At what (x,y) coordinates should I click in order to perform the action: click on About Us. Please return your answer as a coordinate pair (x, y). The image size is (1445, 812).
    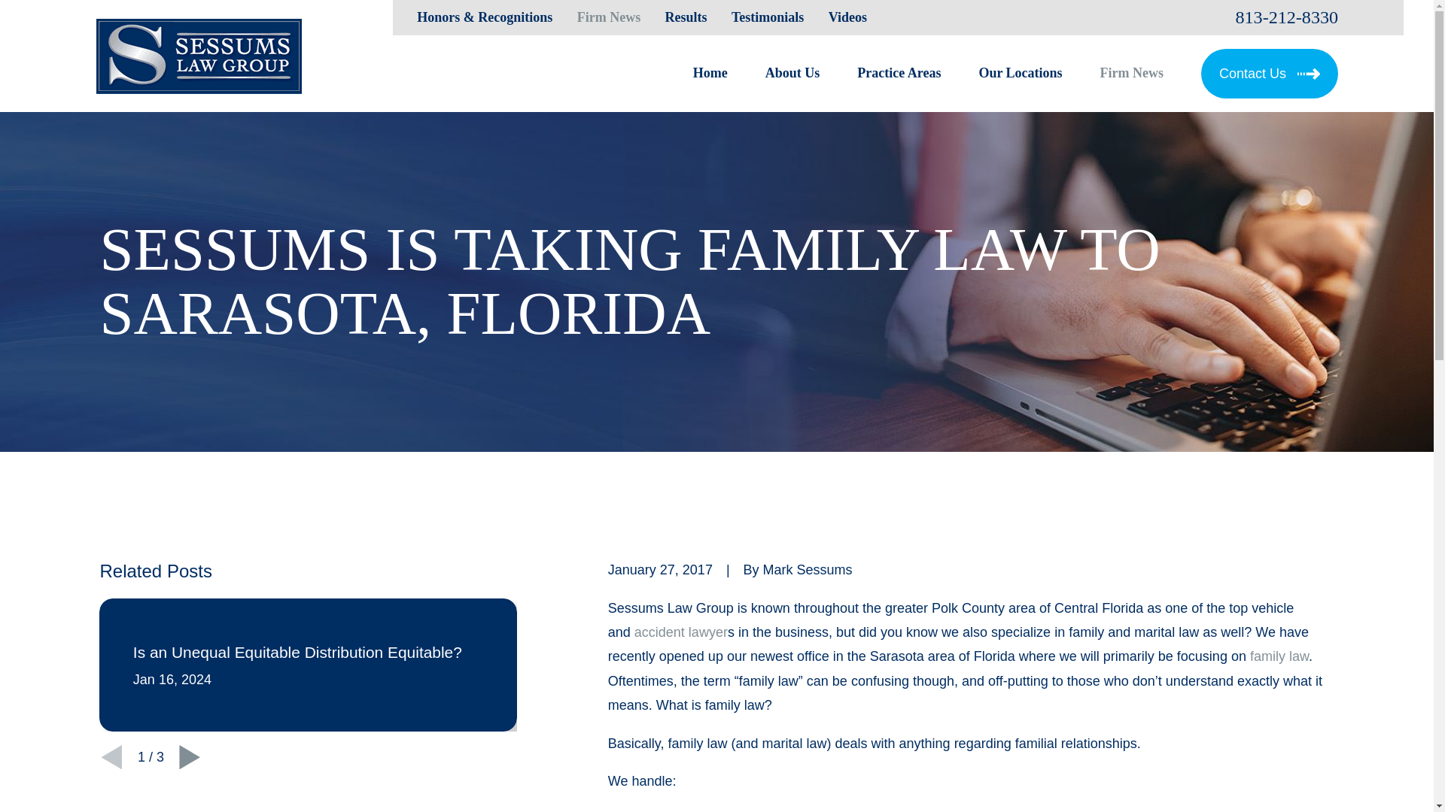
    Looking at the image, I should click on (793, 74).